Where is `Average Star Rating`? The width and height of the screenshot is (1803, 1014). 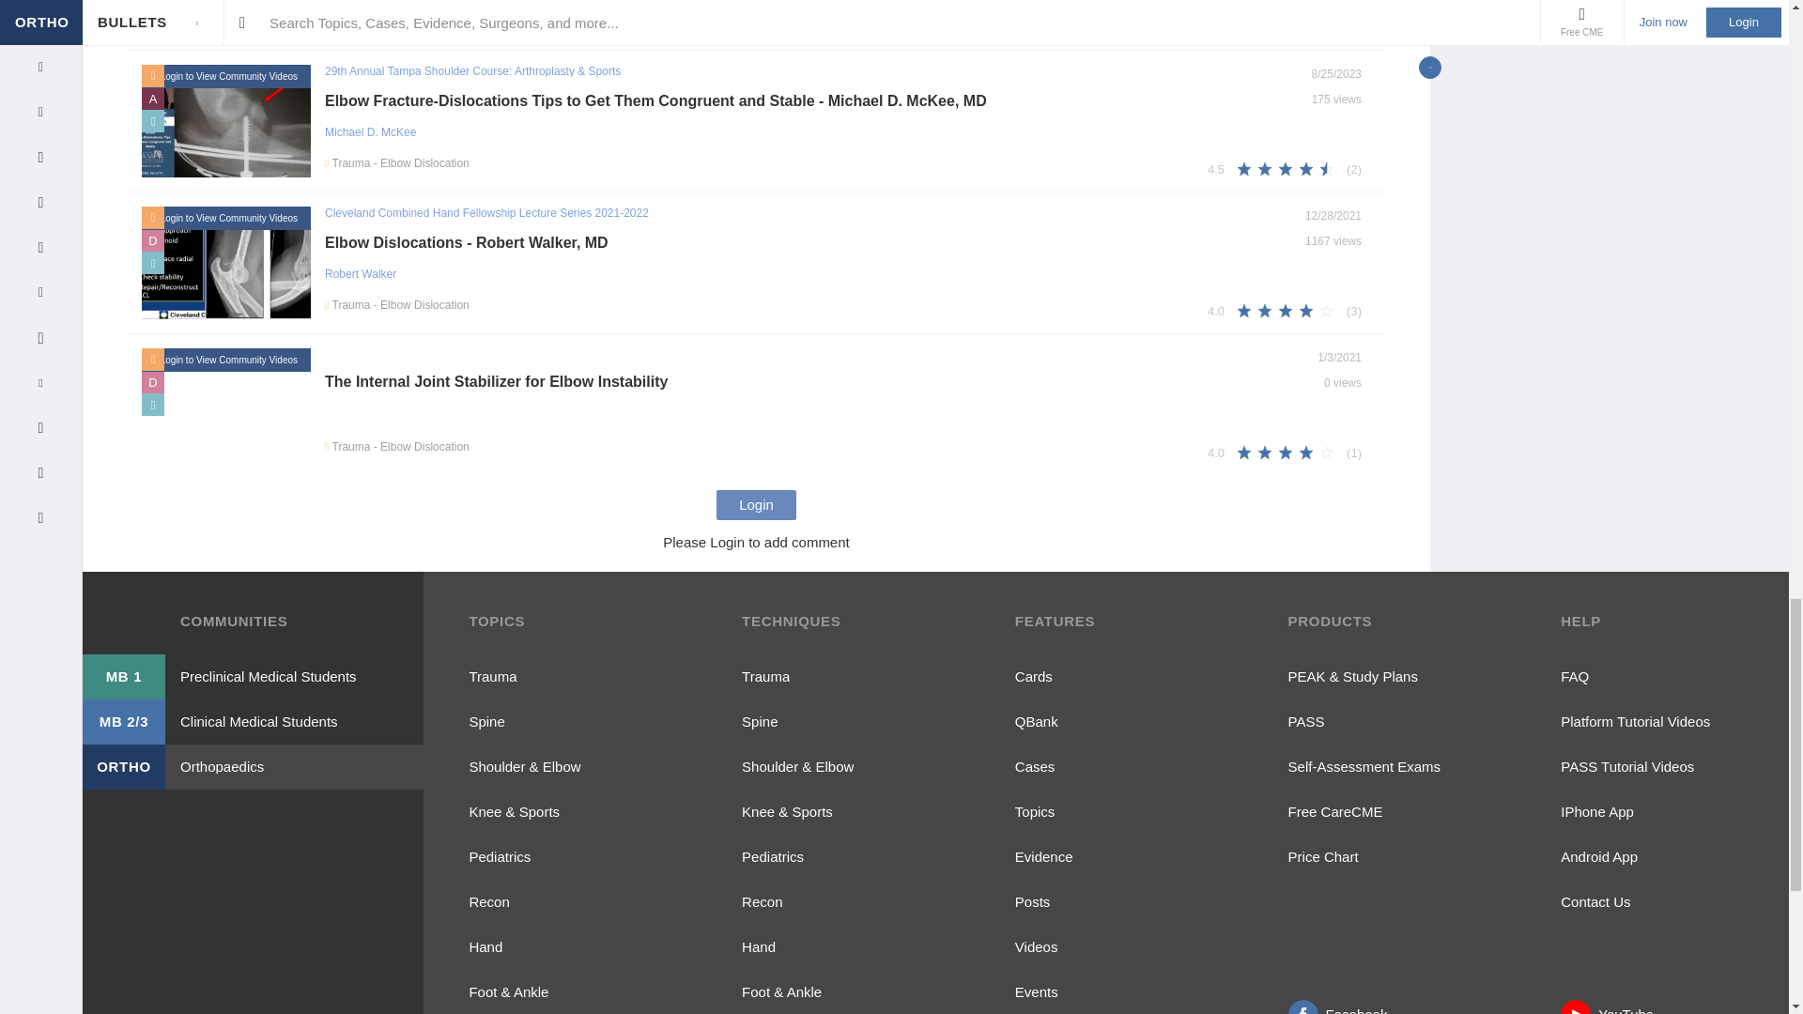
Average Star Rating is located at coordinates (1219, 168).